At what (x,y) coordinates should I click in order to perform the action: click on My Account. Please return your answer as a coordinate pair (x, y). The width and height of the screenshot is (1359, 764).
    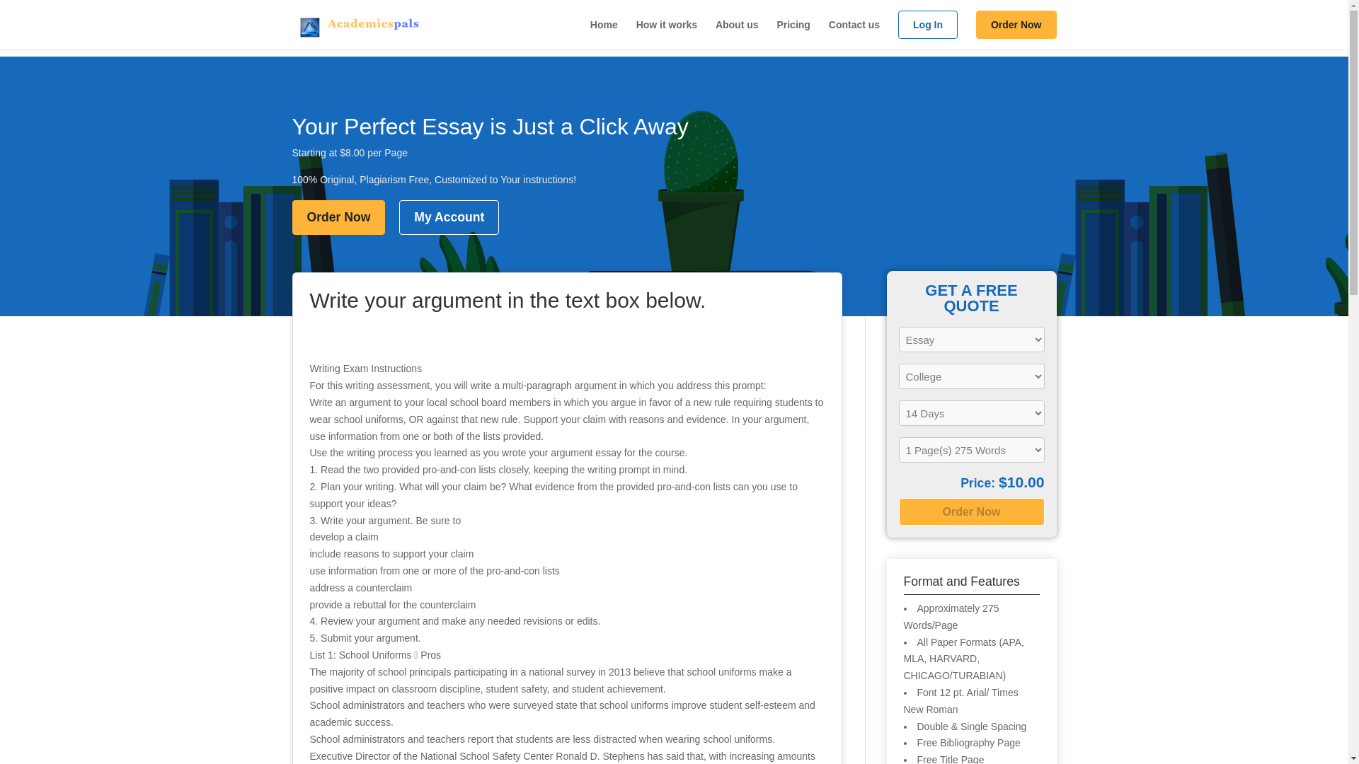
    Looking at the image, I should click on (449, 217).